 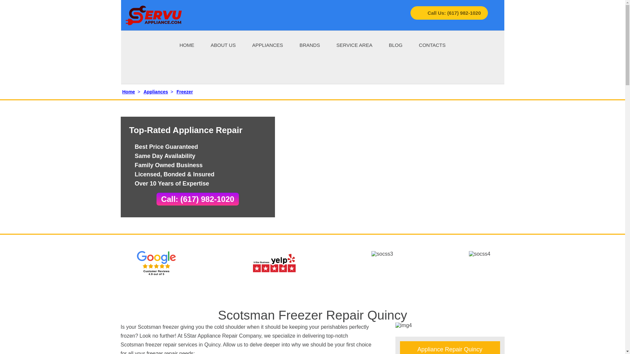 I want to click on ABOUT US, so click(x=223, y=45).